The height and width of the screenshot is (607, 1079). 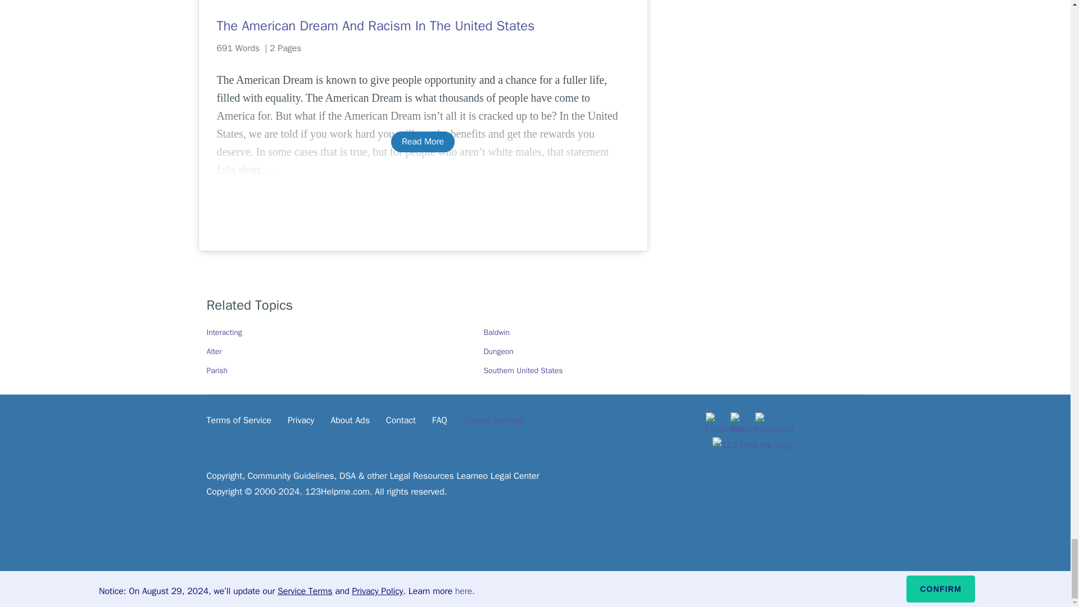 What do you see at coordinates (217, 371) in the screenshot?
I see `Parish` at bounding box center [217, 371].